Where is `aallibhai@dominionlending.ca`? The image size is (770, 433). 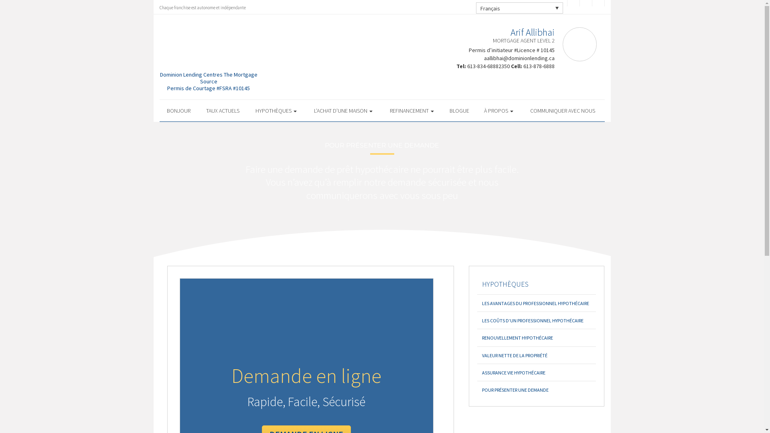
aallibhai@dominionlending.ca is located at coordinates (519, 58).